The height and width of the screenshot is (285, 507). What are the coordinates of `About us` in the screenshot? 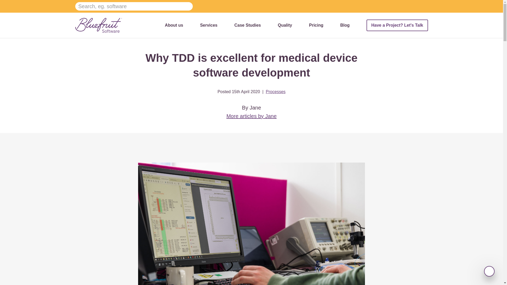 It's located at (174, 25).